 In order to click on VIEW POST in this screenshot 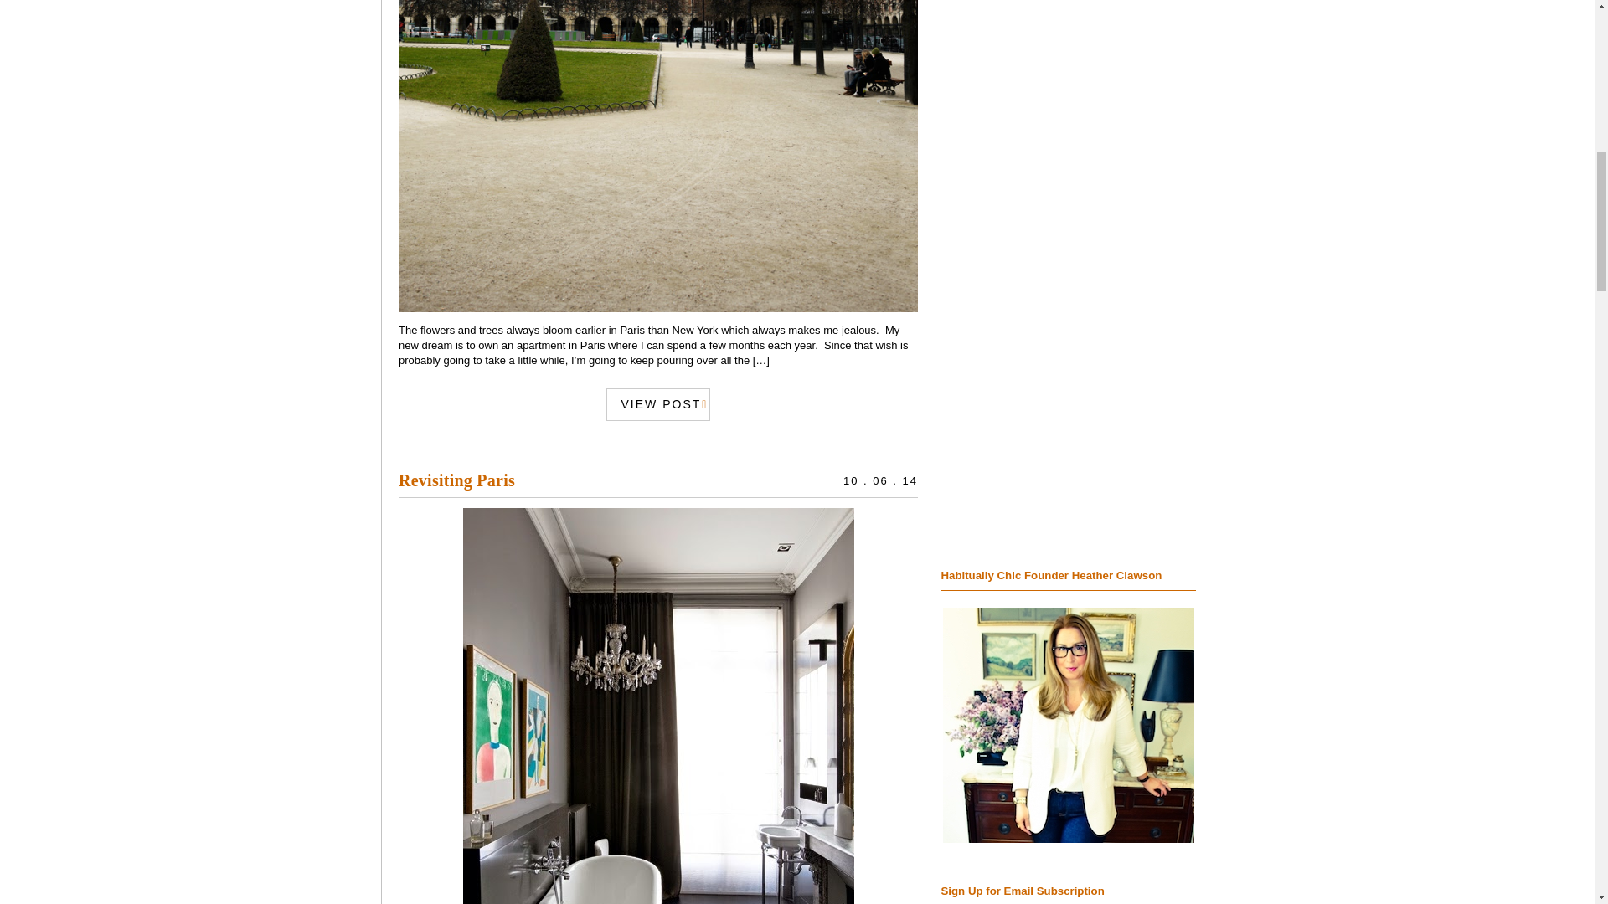, I will do `click(658, 405)`.